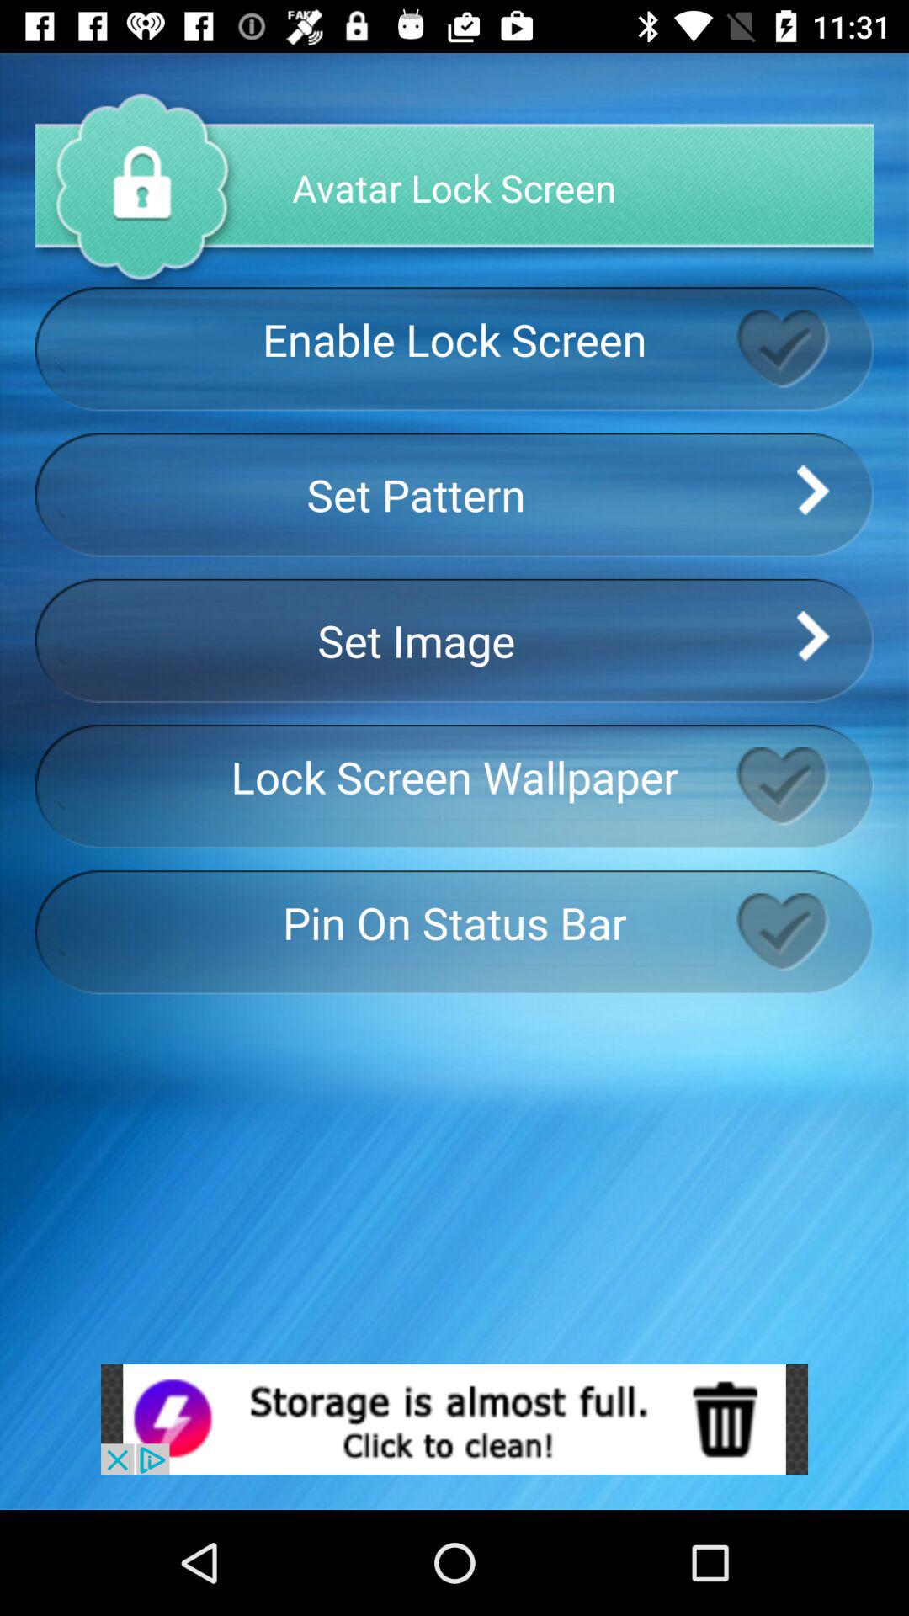 The width and height of the screenshot is (909, 1616). Describe the element at coordinates (454, 1419) in the screenshot. I see `open trash` at that location.